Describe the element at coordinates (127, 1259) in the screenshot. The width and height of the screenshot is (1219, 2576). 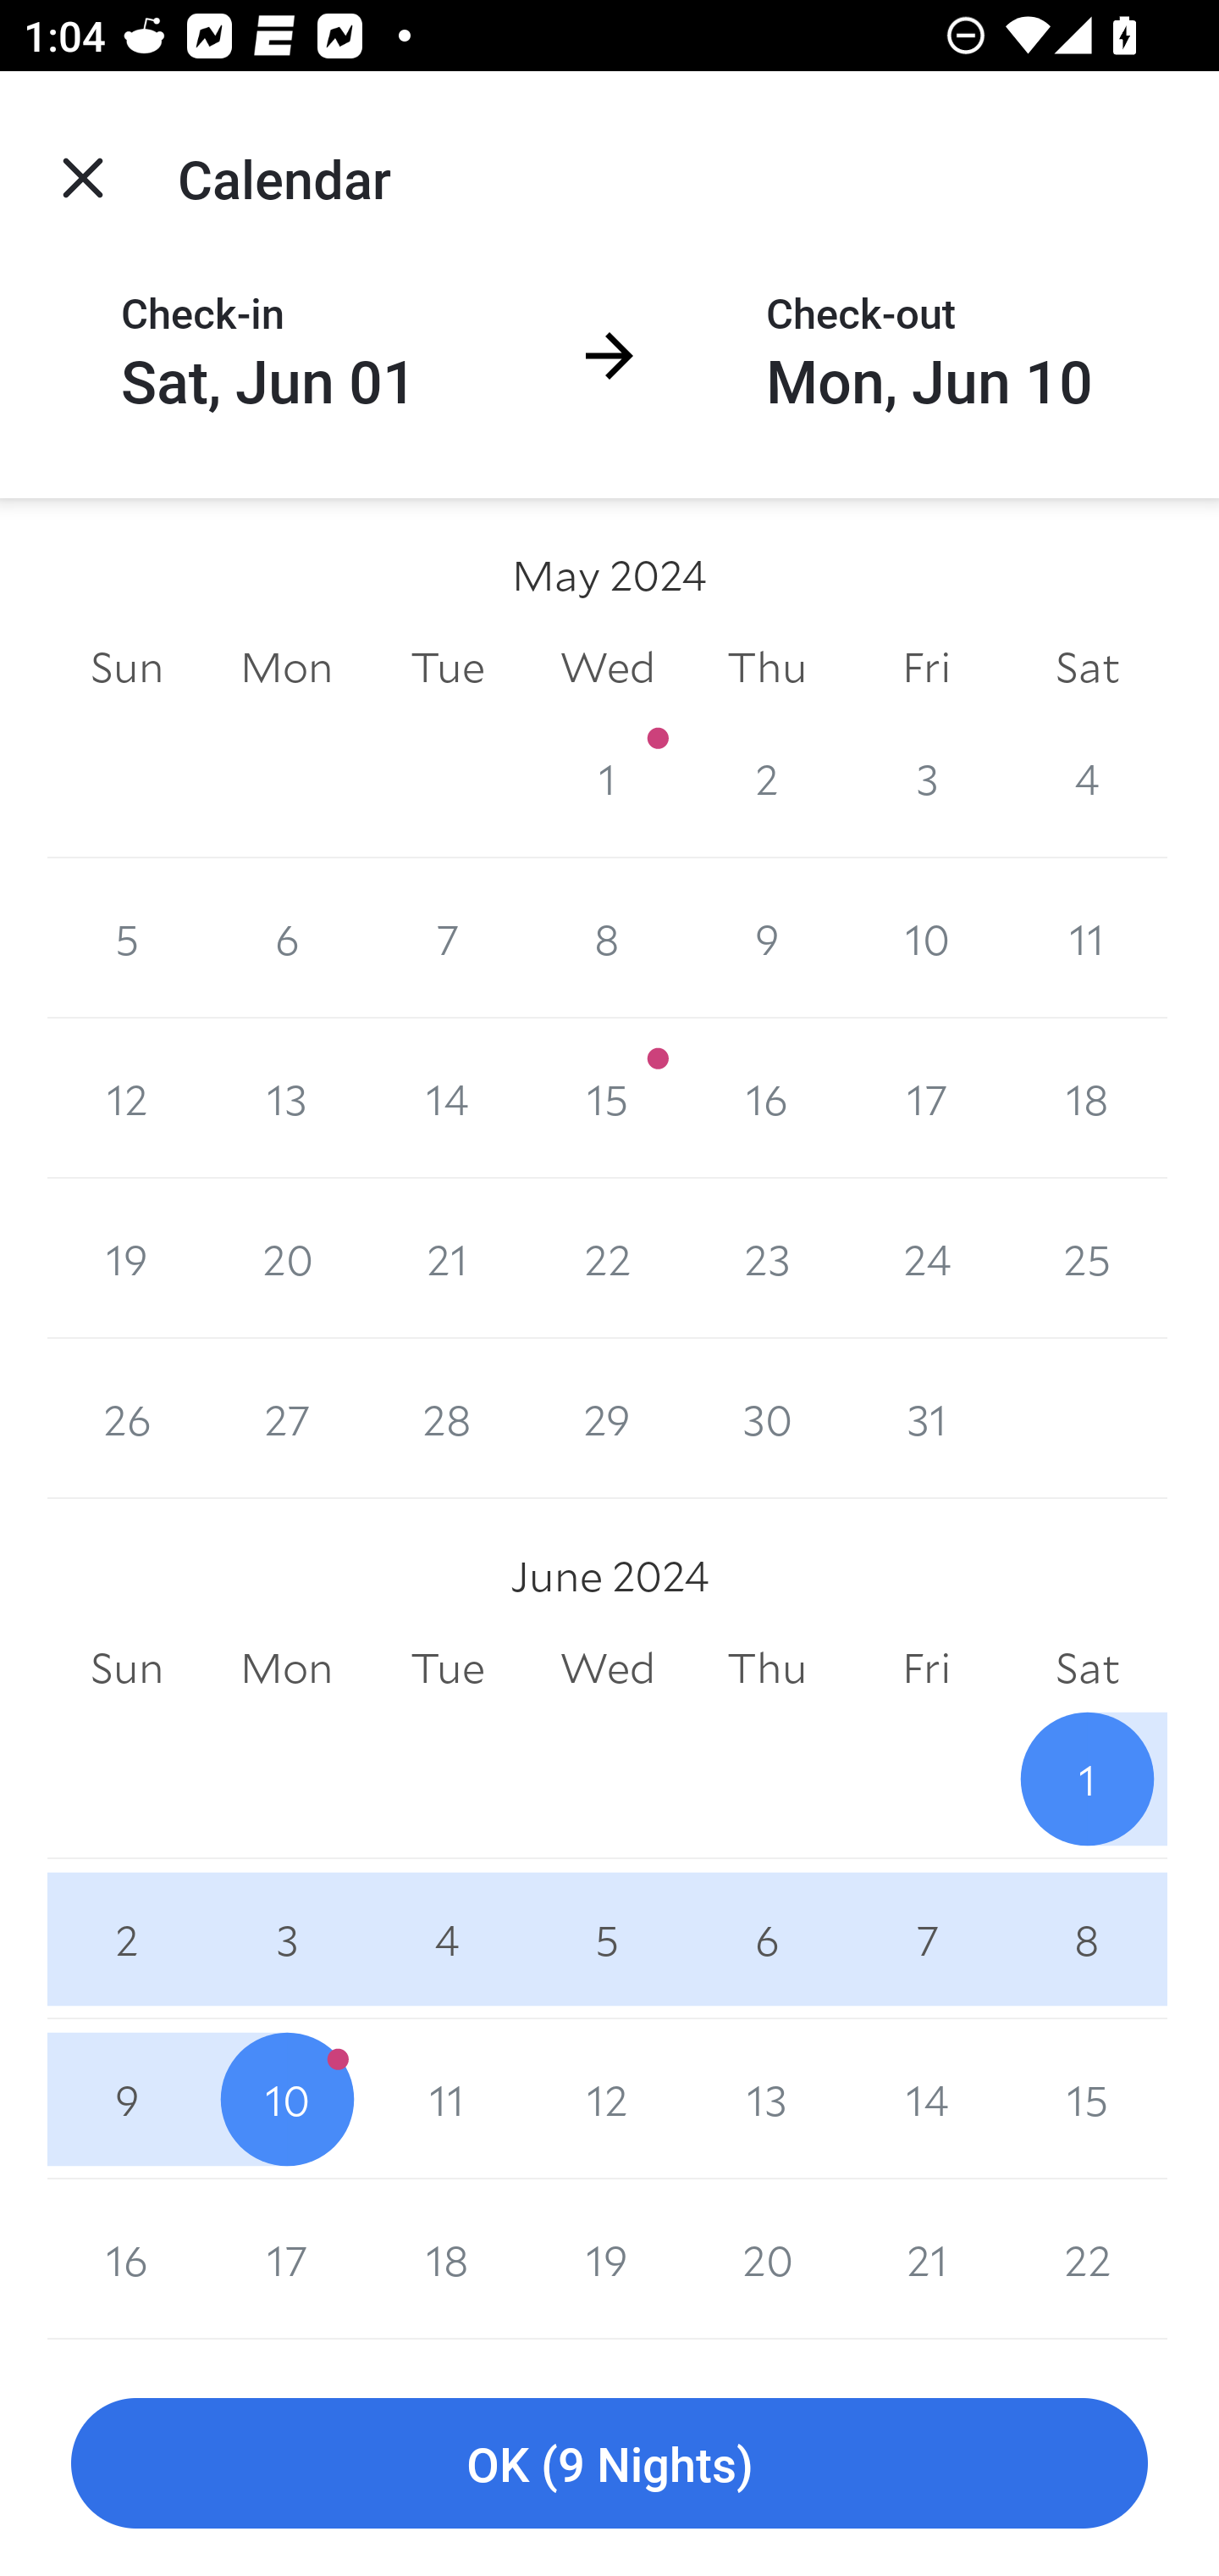
I see `19 19 May 2024` at that location.